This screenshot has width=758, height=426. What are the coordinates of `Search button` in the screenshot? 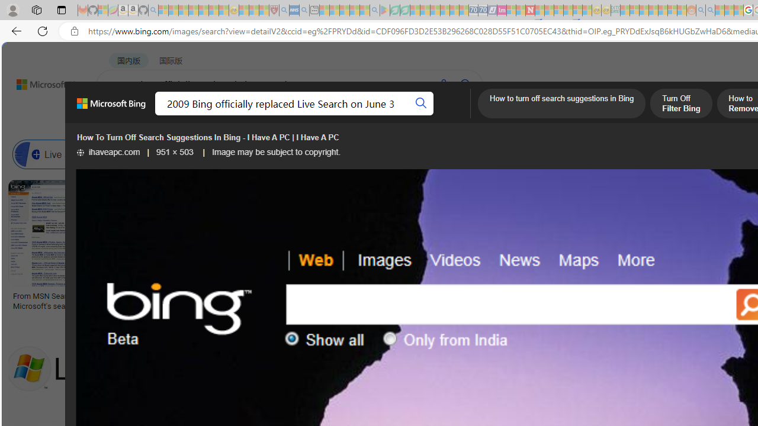 It's located at (422, 103).